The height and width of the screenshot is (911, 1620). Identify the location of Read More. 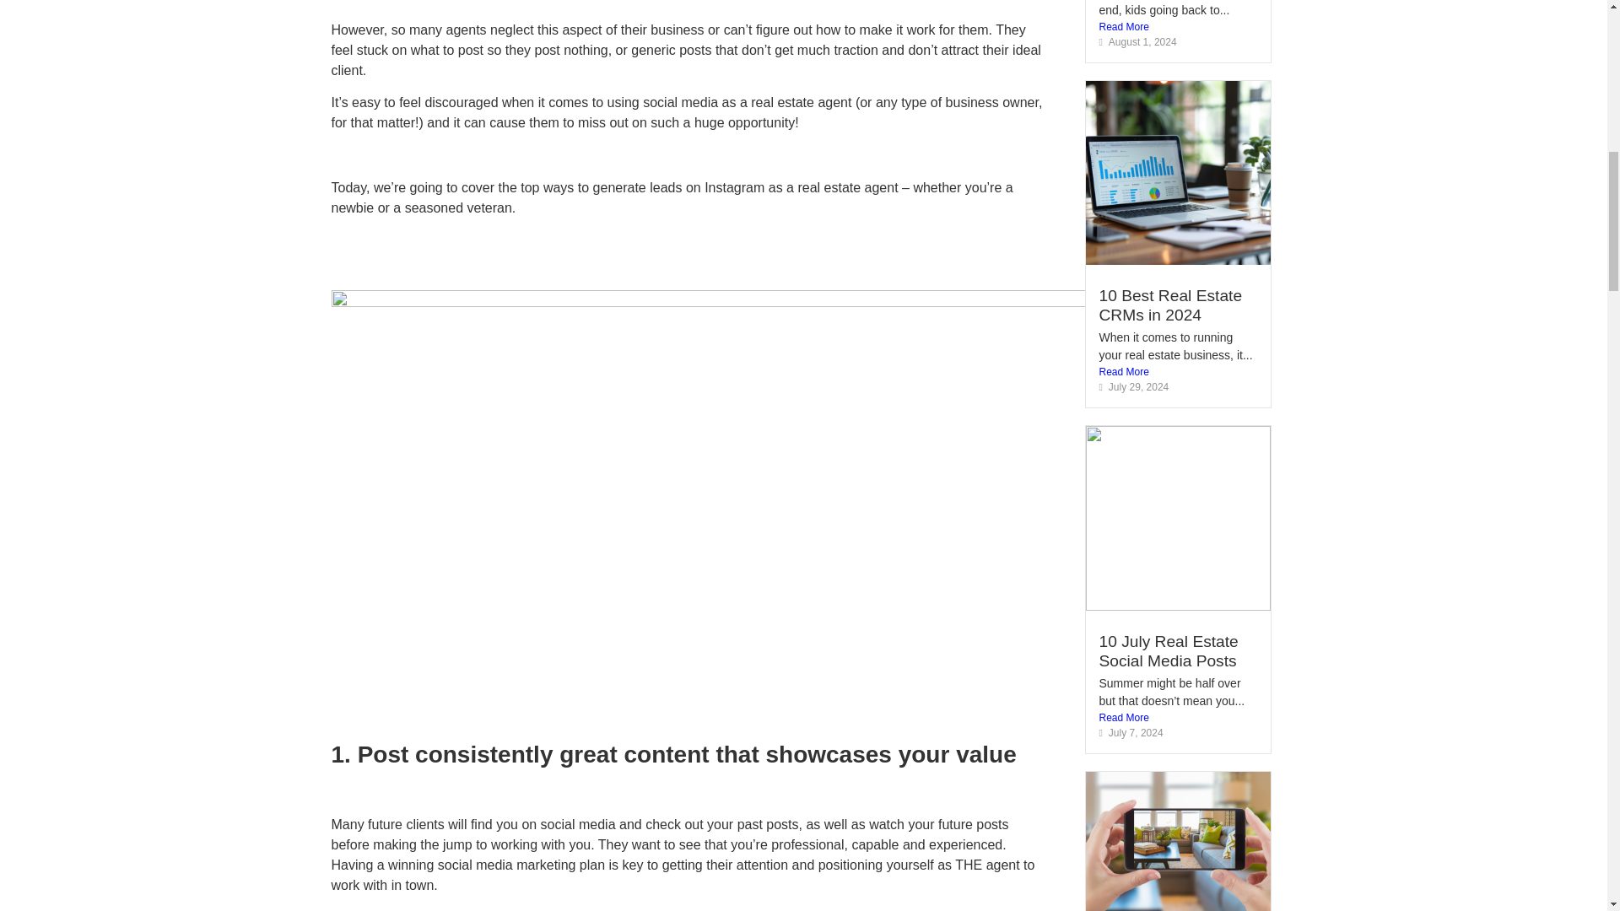
(1177, 372).